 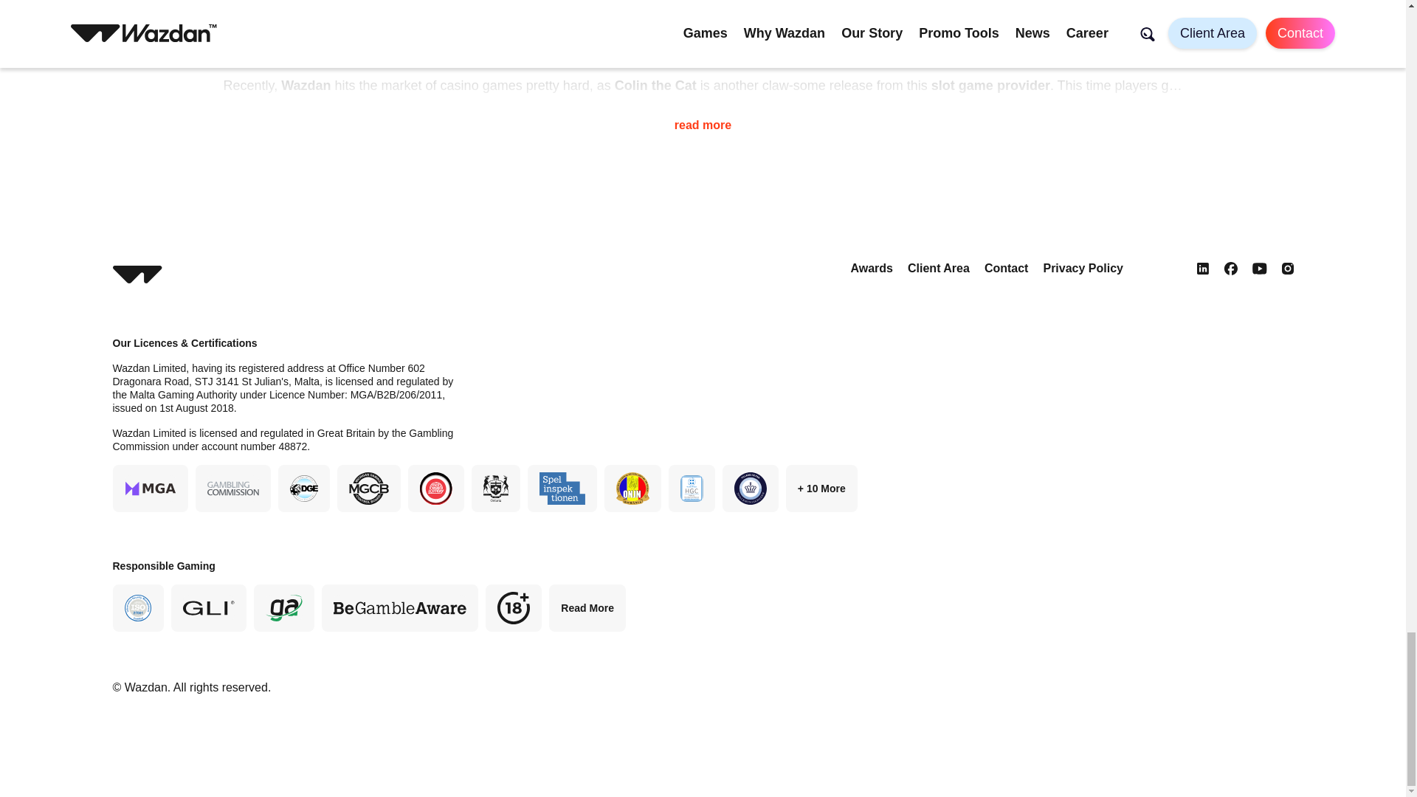 I want to click on Privacy Policy, so click(x=1083, y=268).